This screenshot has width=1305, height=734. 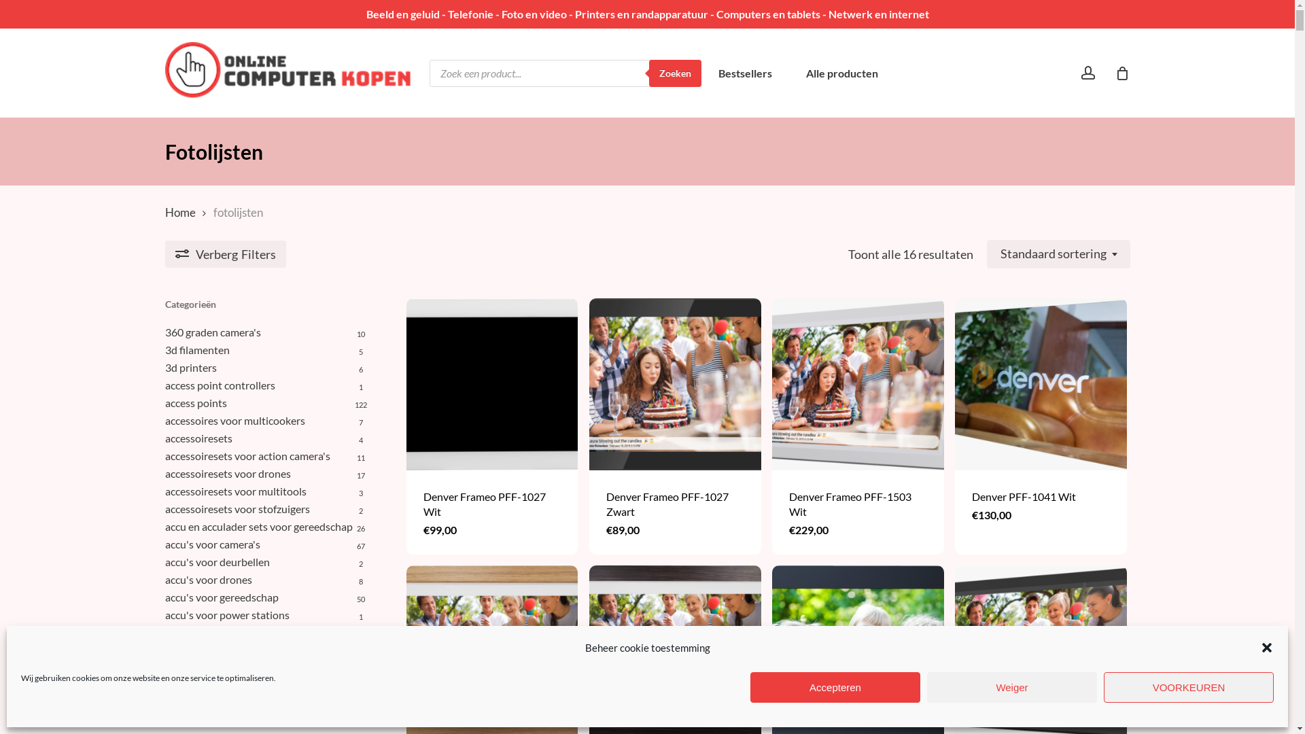 What do you see at coordinates (266, 421) in the screenshot?
I see `accessoires voor multicookers` at bounding box center [266, 421].